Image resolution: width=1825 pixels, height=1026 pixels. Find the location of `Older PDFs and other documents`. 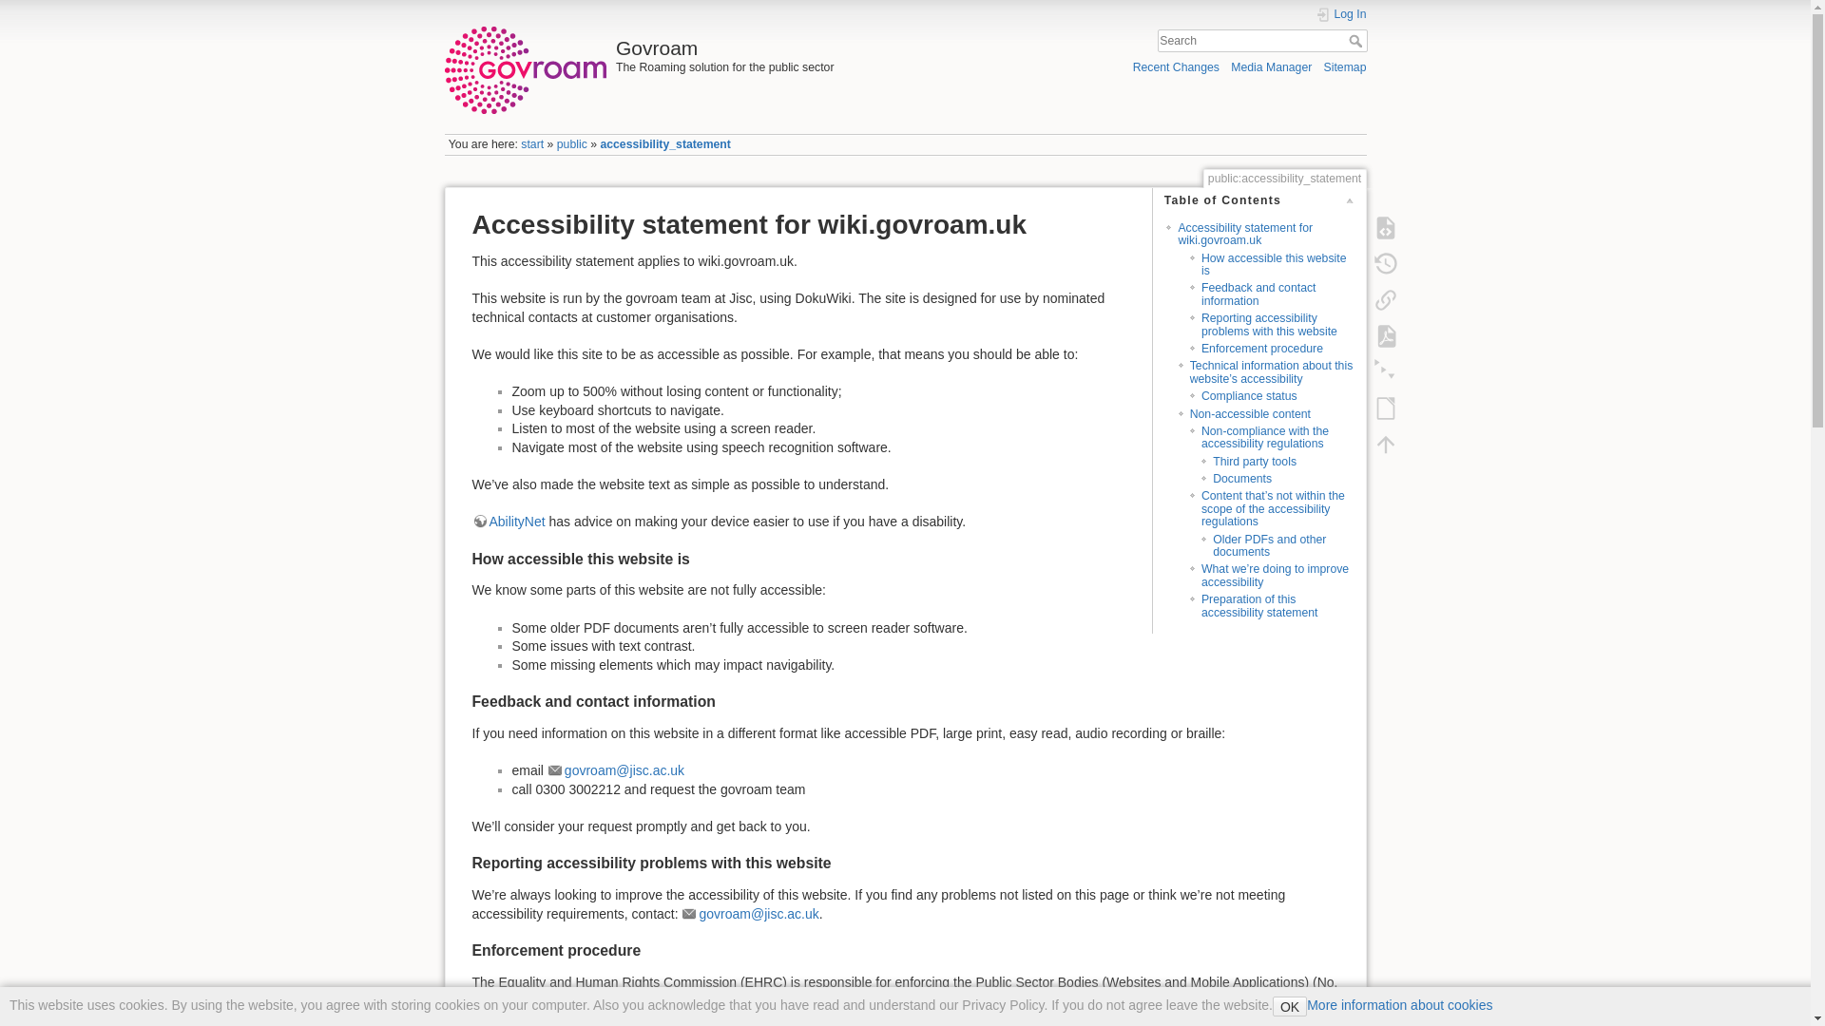

Older PDFs and other documents is located at coordinates (1270, 545).